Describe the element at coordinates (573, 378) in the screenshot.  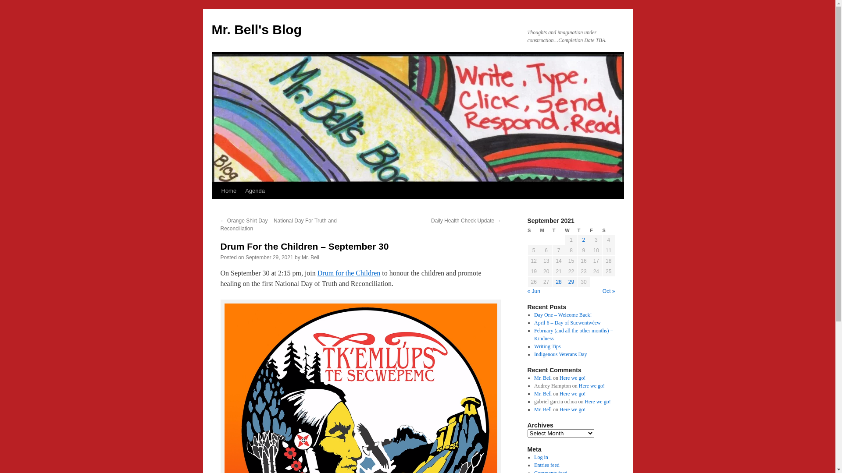
I see `Here we go!` at that location.